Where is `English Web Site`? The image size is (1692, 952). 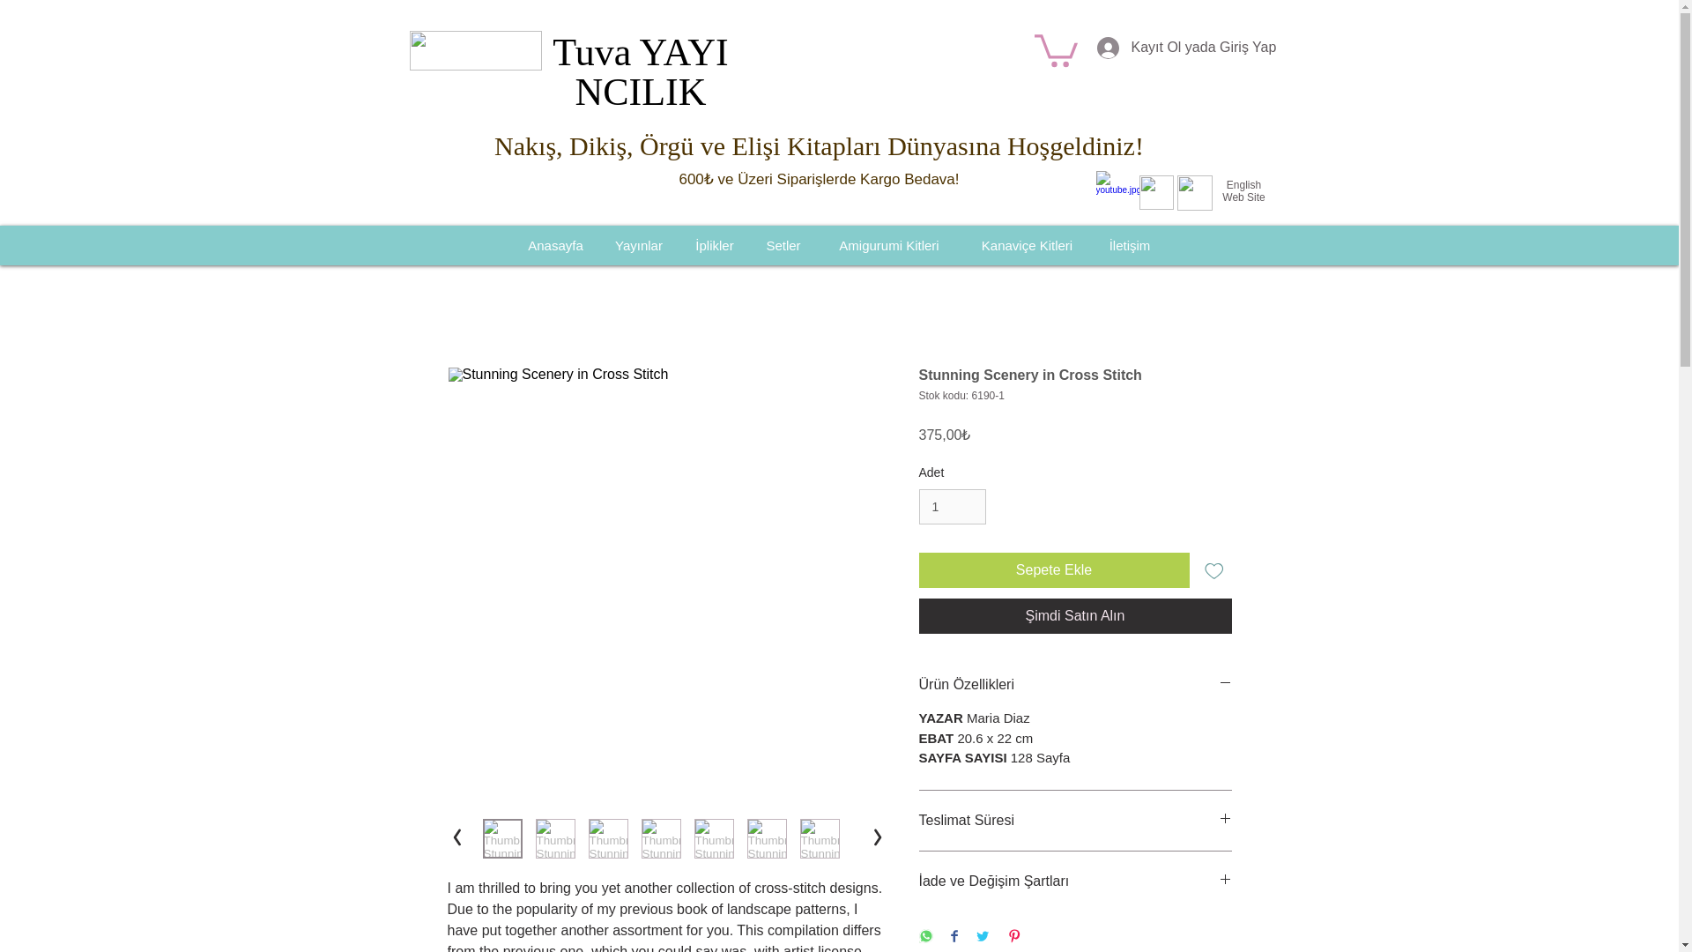
English Web Site is located at coordinates (1243, 191).